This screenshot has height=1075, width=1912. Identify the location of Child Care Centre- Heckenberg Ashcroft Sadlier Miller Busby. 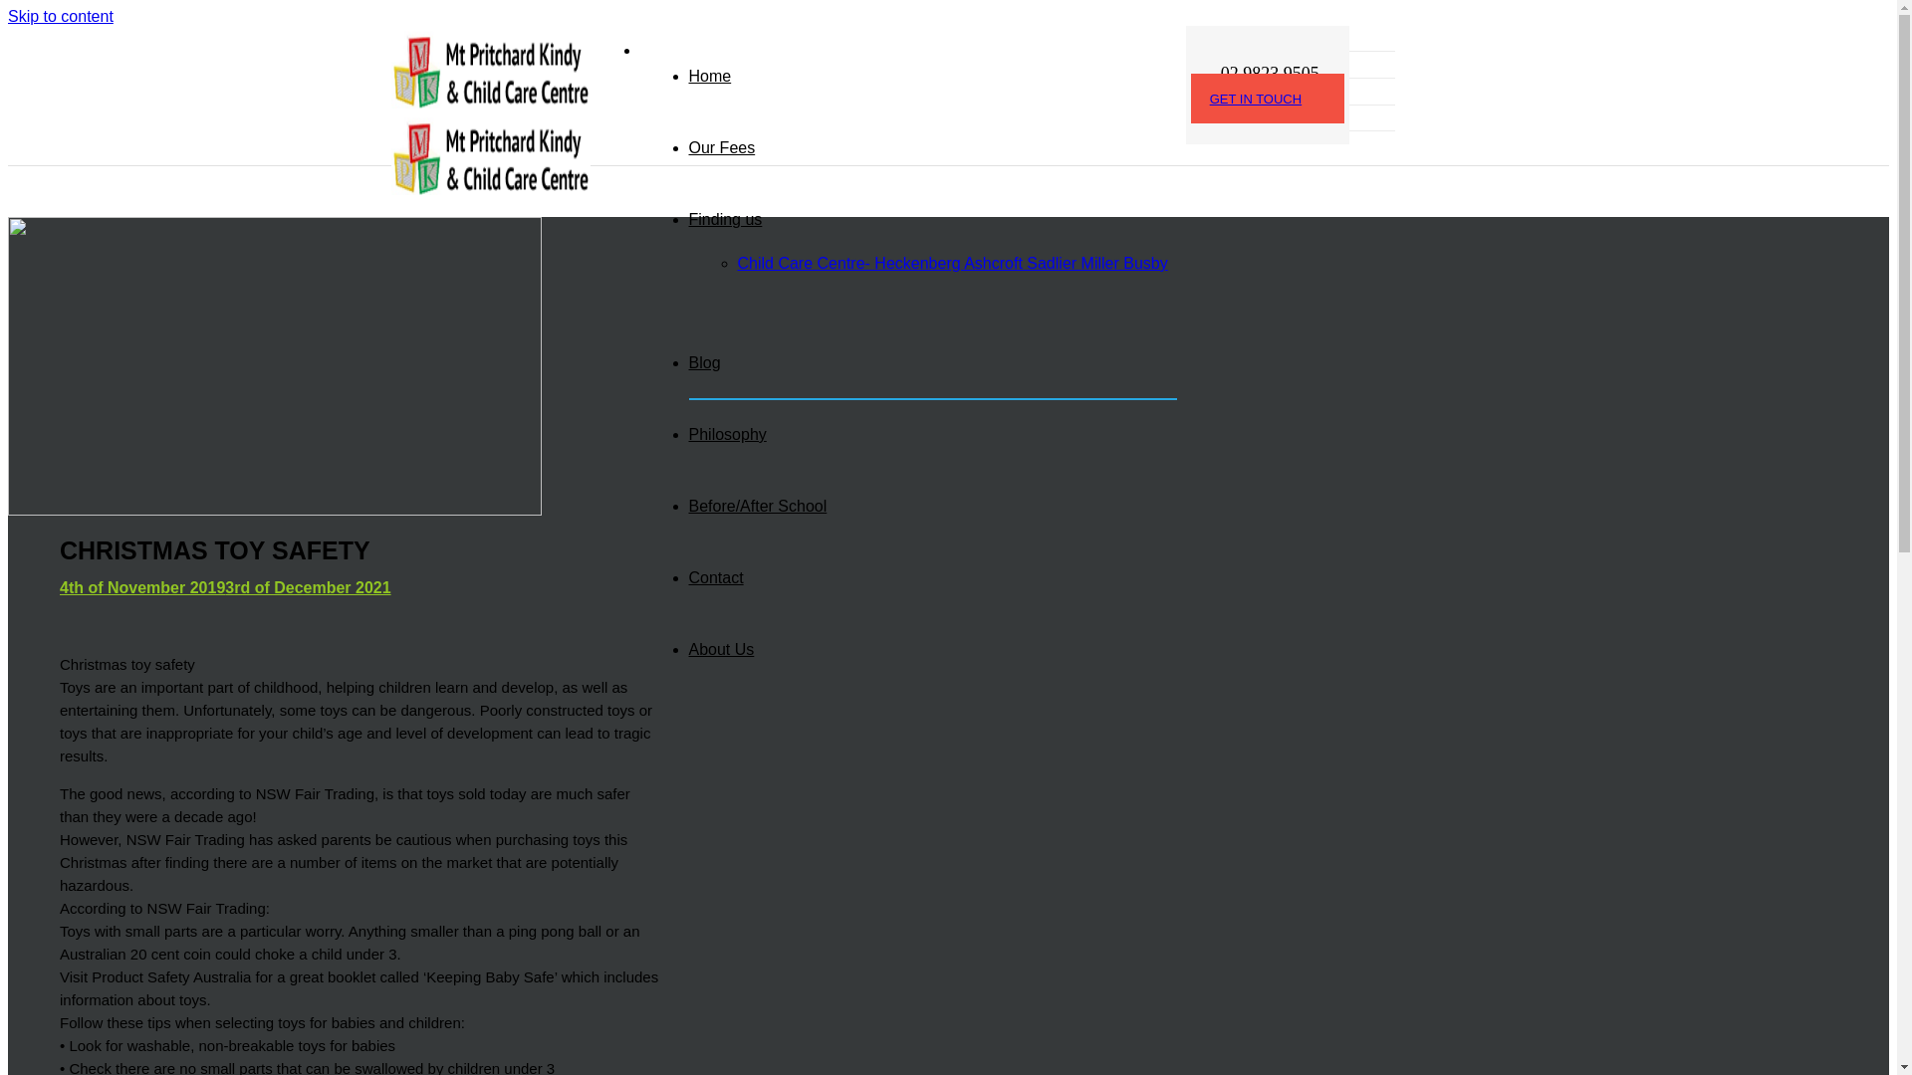
(952, 263).